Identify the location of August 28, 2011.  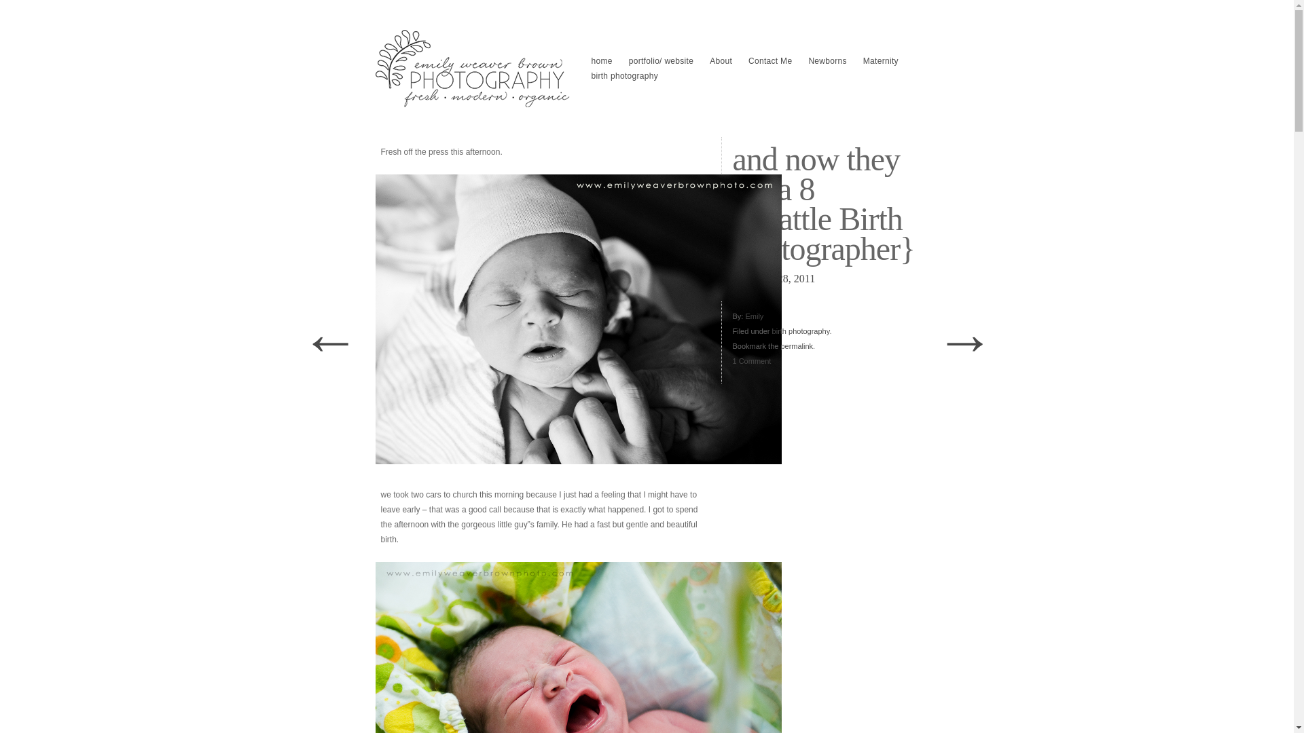
(795, 278).